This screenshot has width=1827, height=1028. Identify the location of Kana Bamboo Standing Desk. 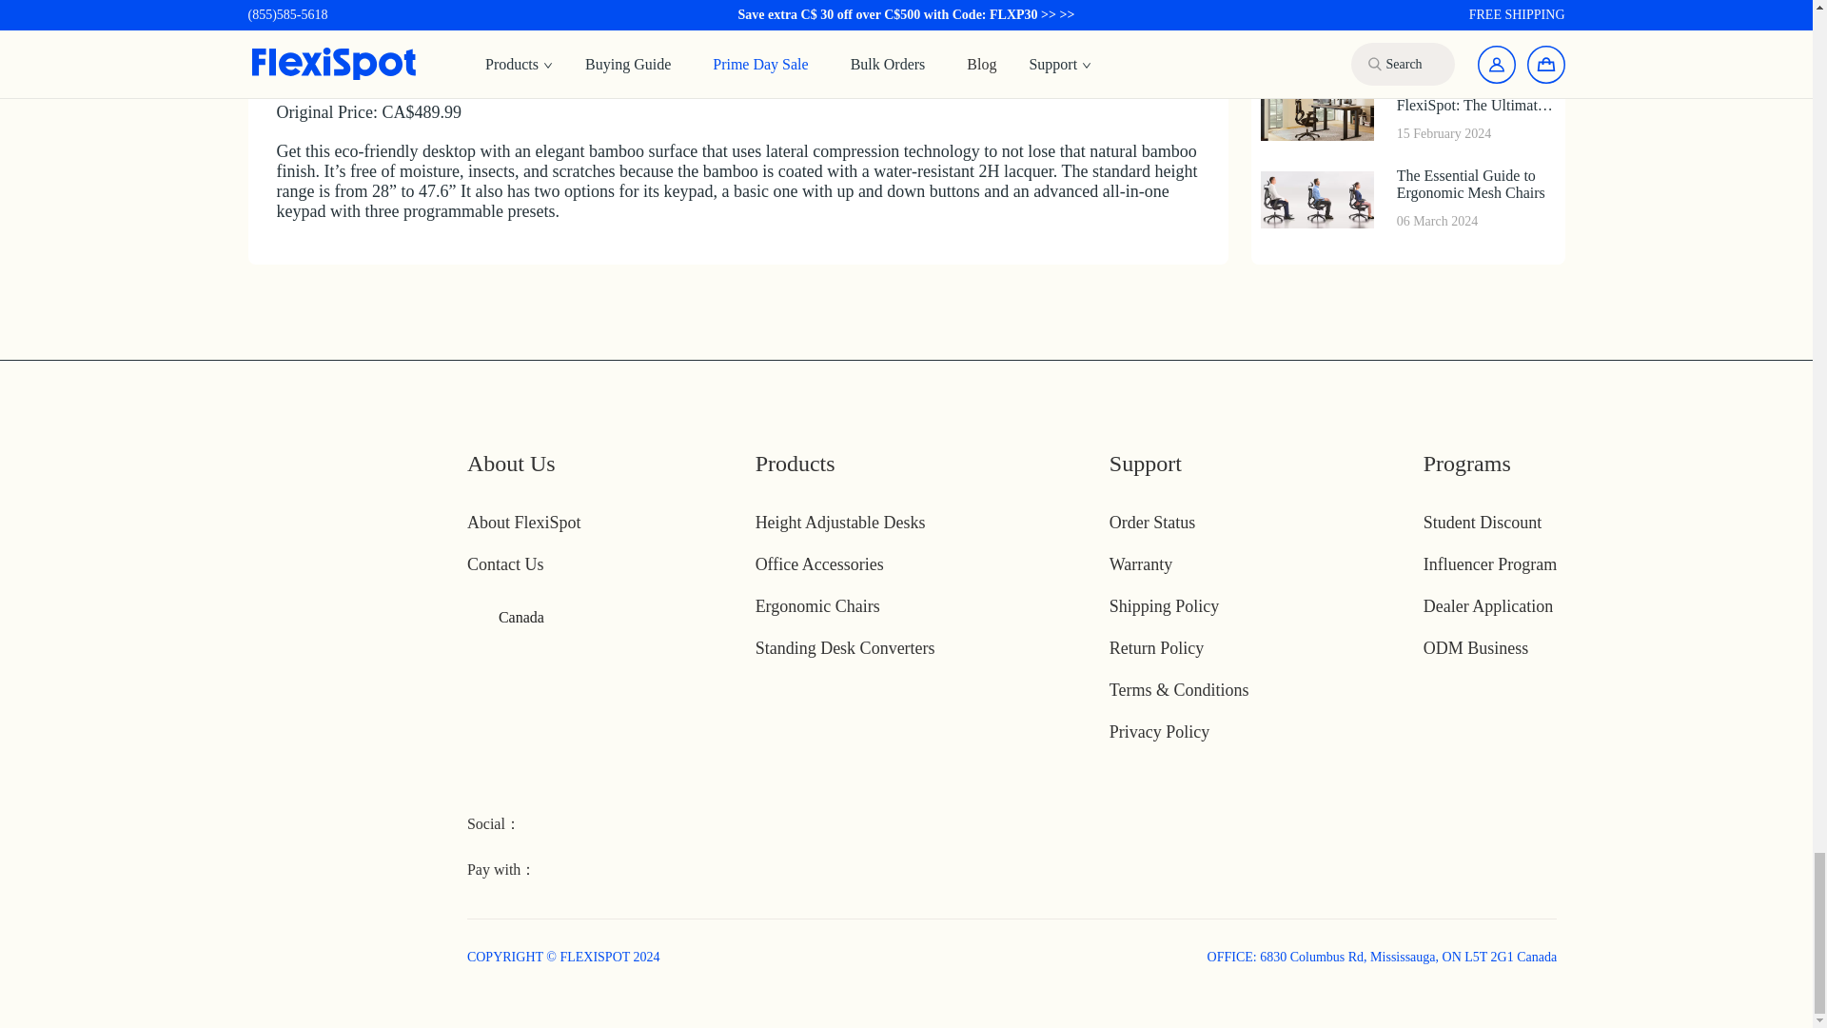
(657, 22).